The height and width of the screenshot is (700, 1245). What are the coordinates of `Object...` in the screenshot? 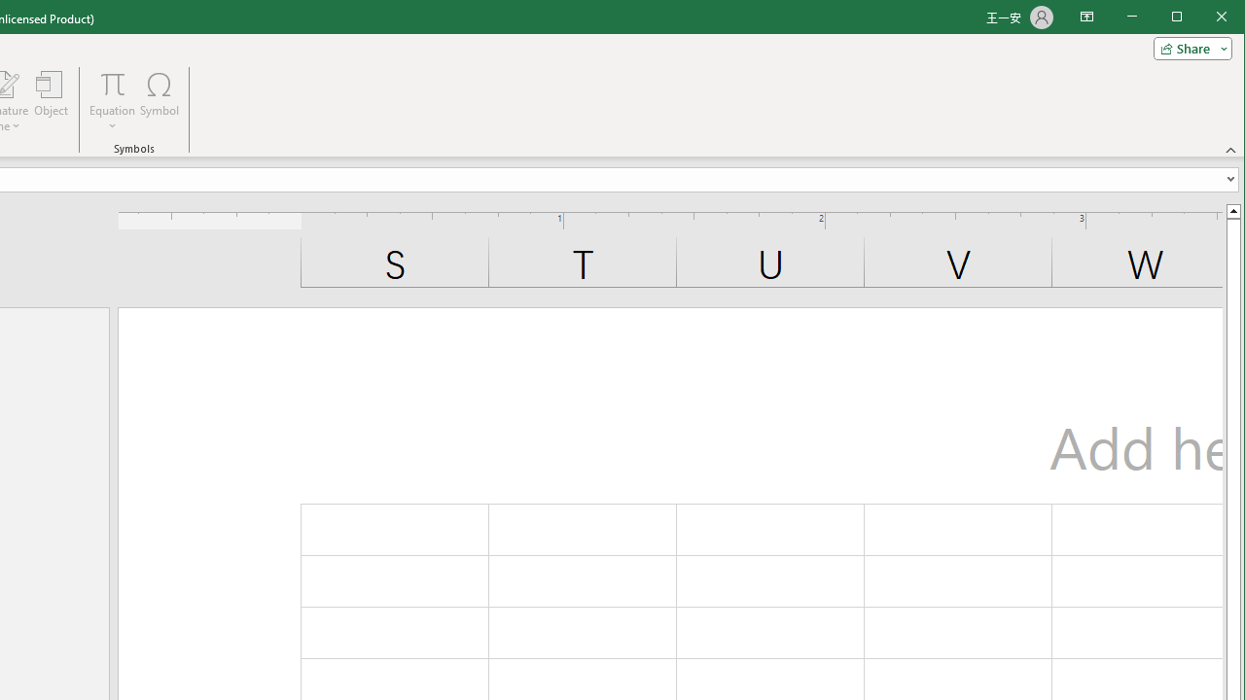 It's located at (52, 101).